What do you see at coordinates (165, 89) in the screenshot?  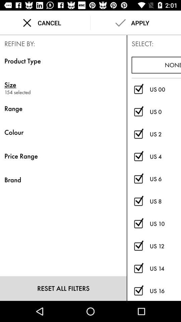 I see `press the us 00 item` at bounding box center [165, 89].